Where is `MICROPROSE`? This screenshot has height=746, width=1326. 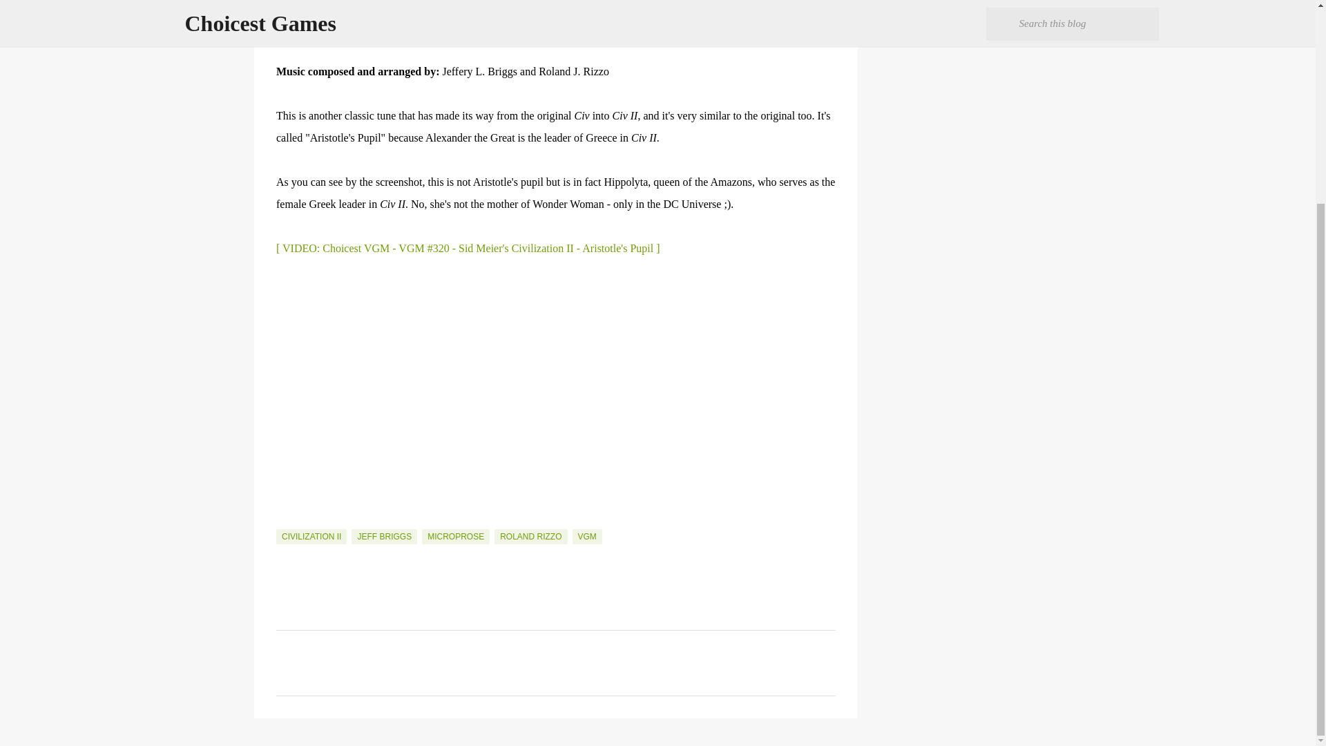 MICROPROSE is located at coordinates (455, 536).